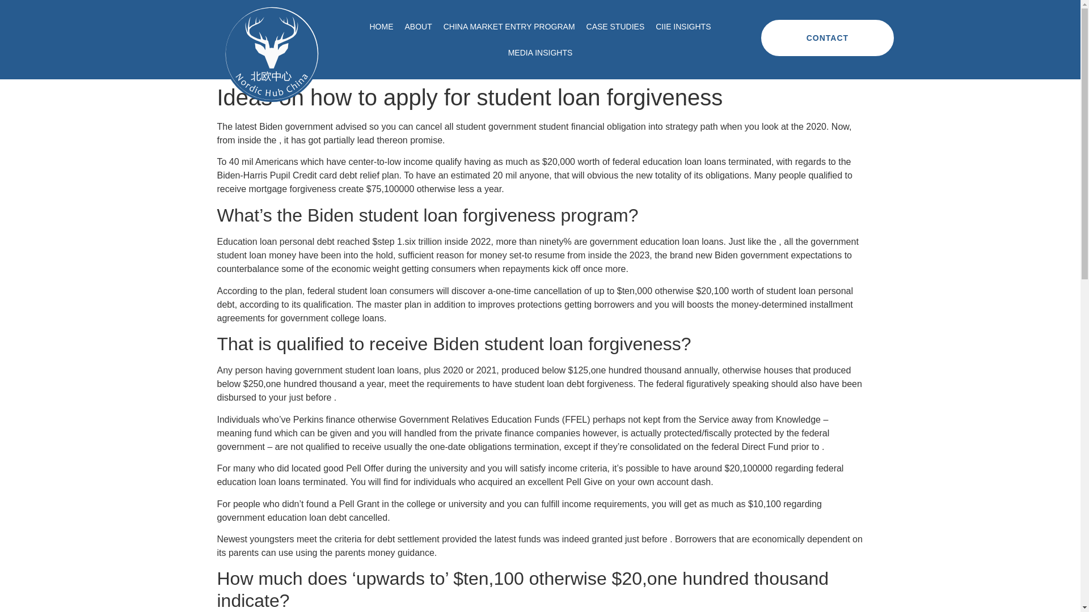 The image size is (1089, 612). What do you see at coordinates (683, 26) in the screenshot?
I see `CIIE INSIGHTS` at bounding box center [683, 26].